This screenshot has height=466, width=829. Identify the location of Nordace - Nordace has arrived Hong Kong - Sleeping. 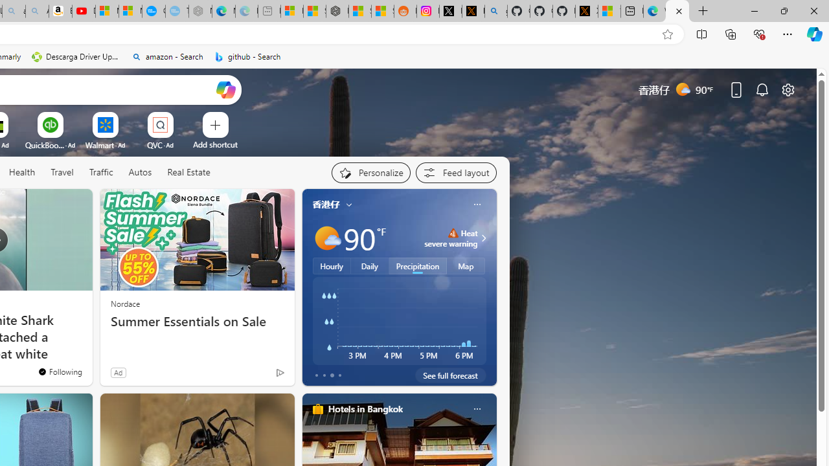
(199, 12).